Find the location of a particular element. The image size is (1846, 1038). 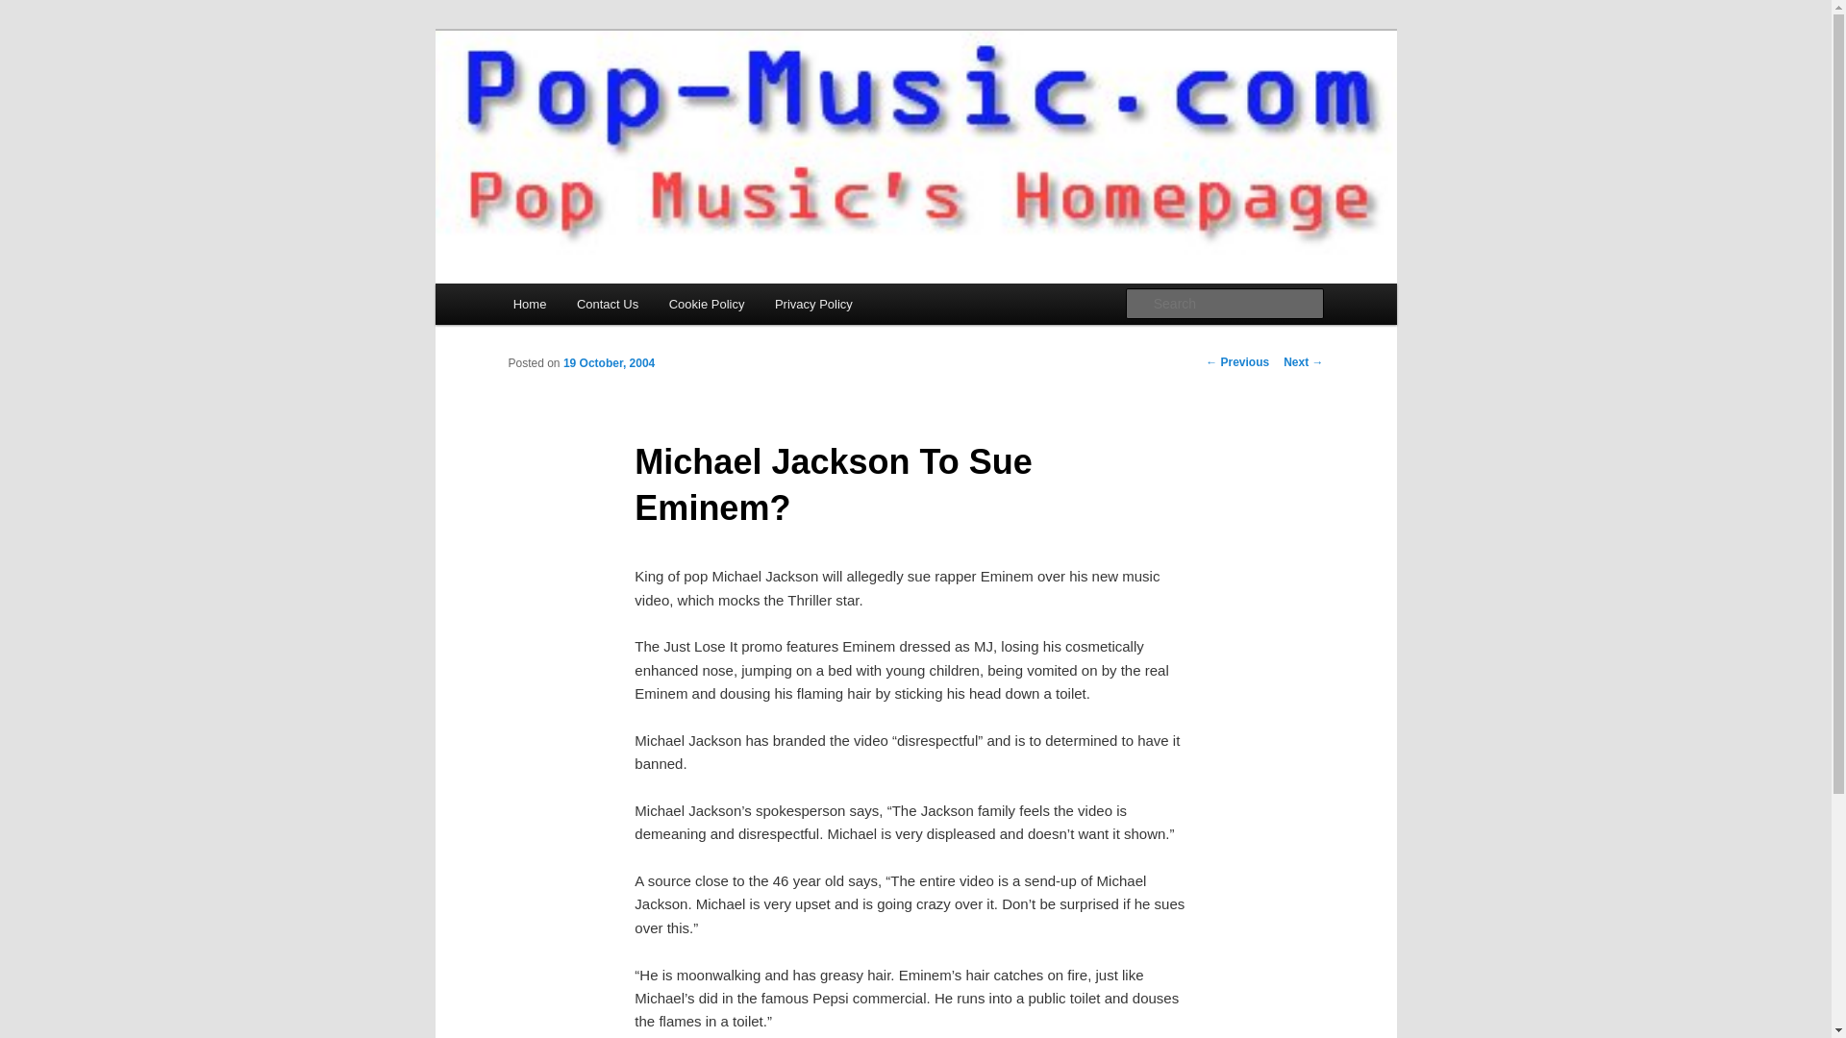

Pop-Music.com is located at coordinates (614, 100).